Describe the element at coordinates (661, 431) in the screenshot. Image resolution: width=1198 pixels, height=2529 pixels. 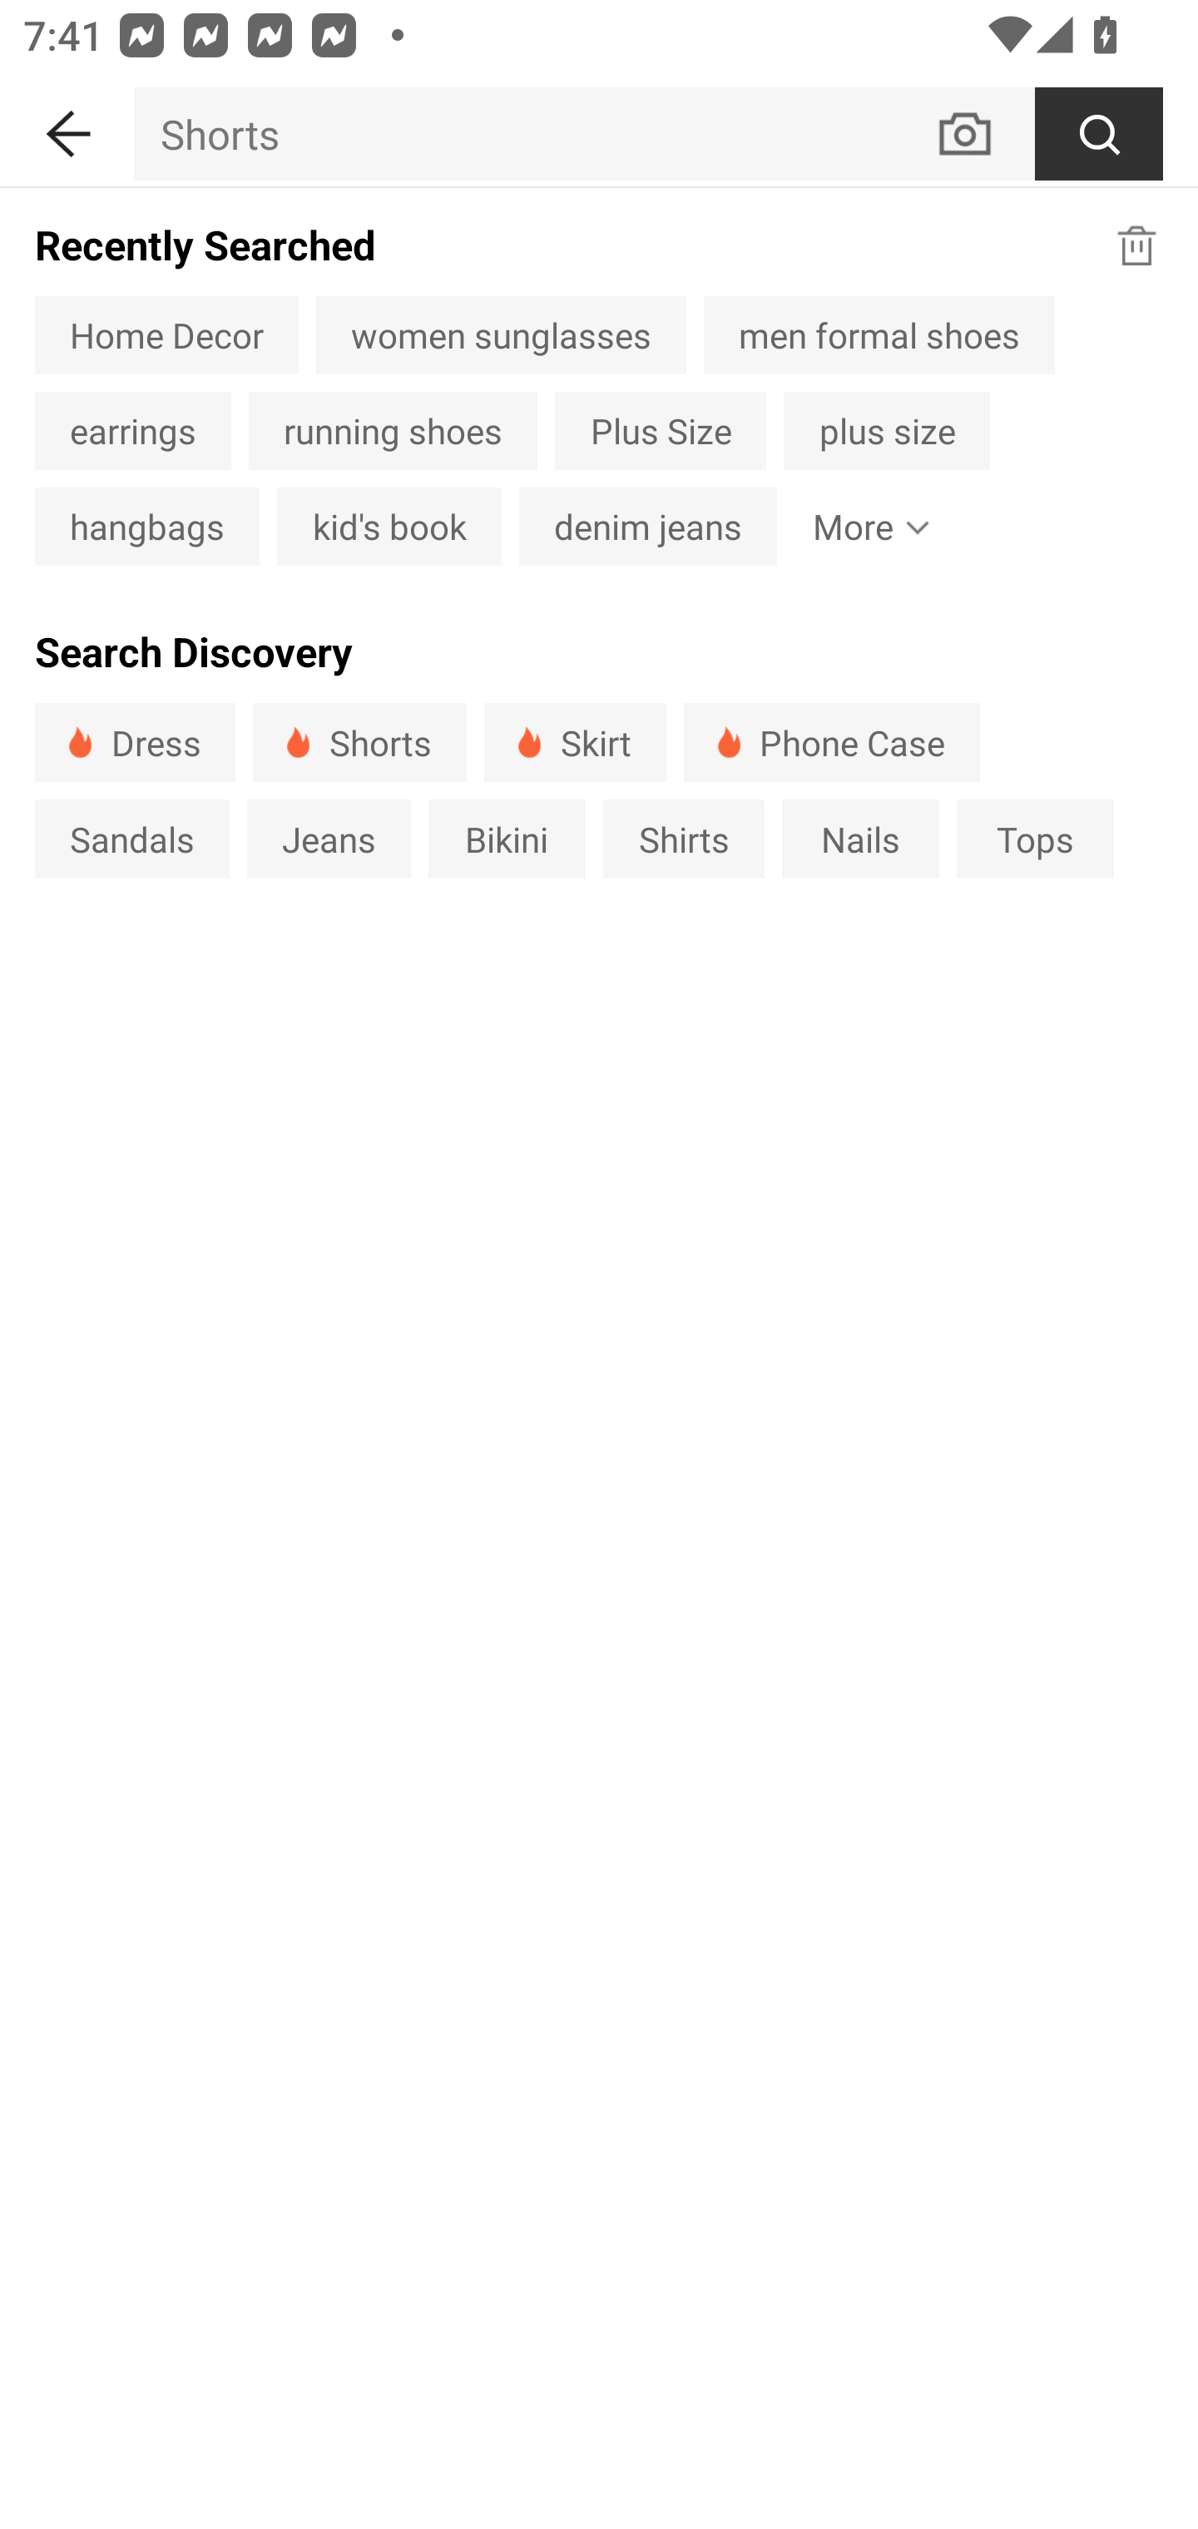
I see `Plus Size` at that location.